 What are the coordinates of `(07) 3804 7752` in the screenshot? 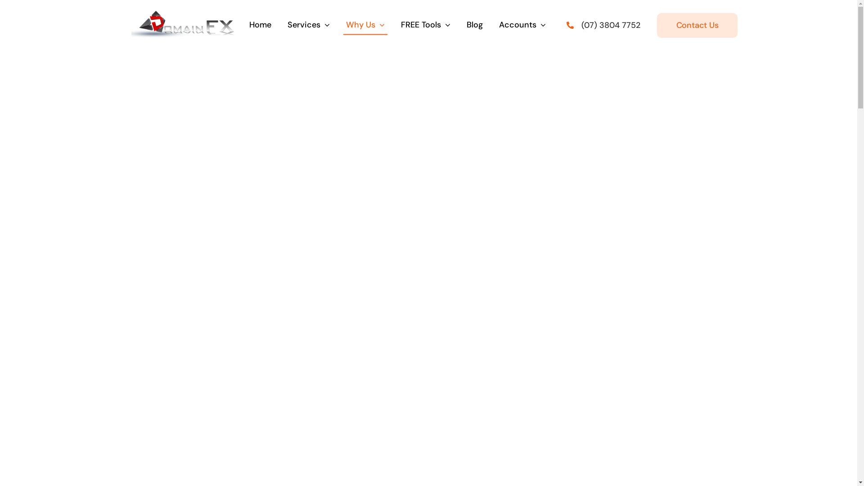 It's located at (611, 25).